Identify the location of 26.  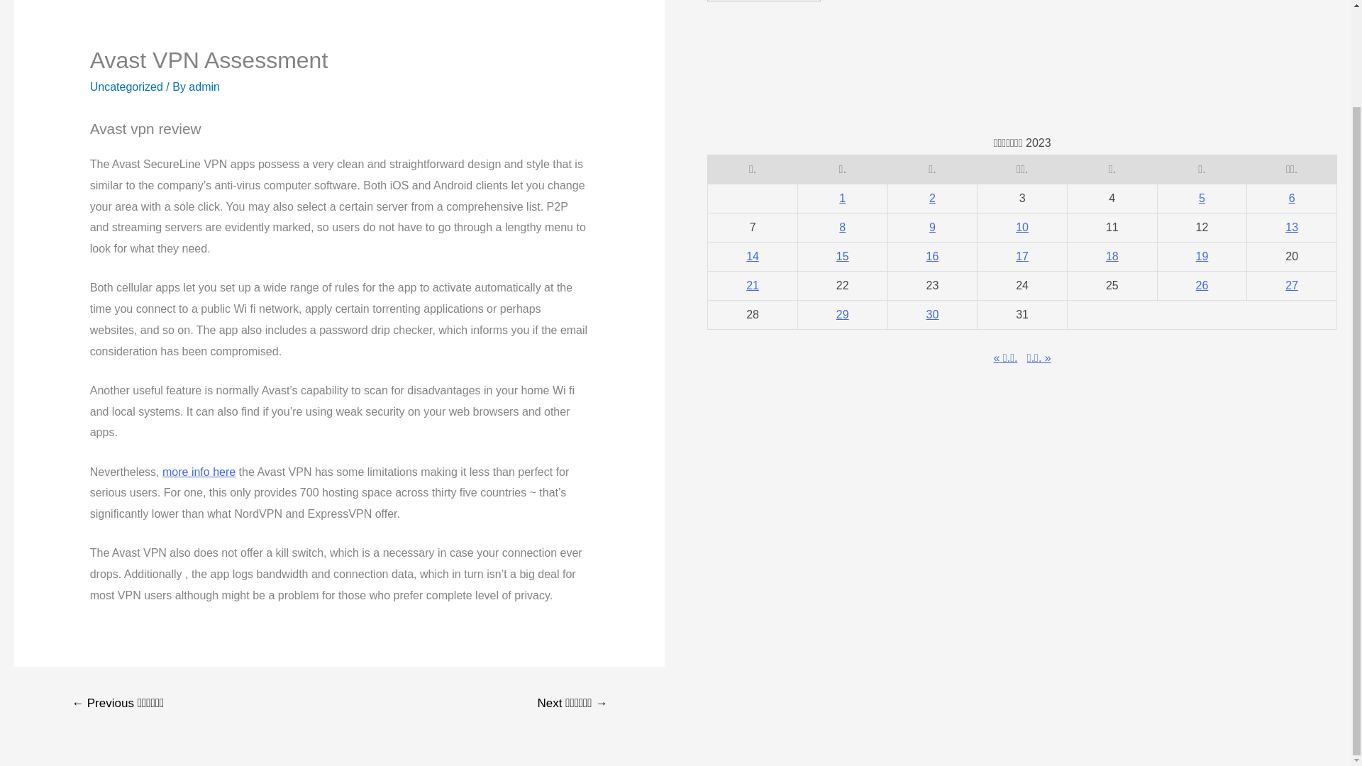
(1202, 285).